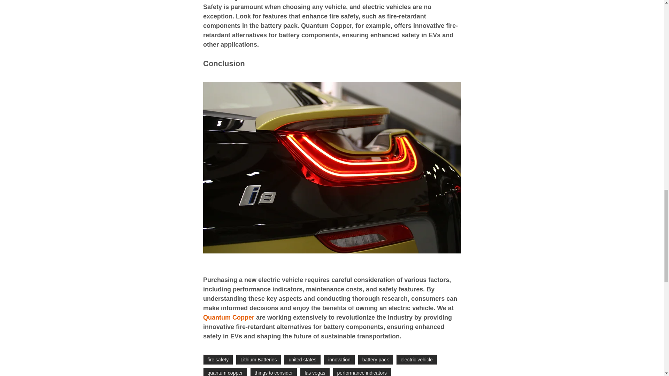  What do you see at coordinates (259, 359) in the screenshot?
I see `Lithium Batteries` at bounding box center [259, 359].